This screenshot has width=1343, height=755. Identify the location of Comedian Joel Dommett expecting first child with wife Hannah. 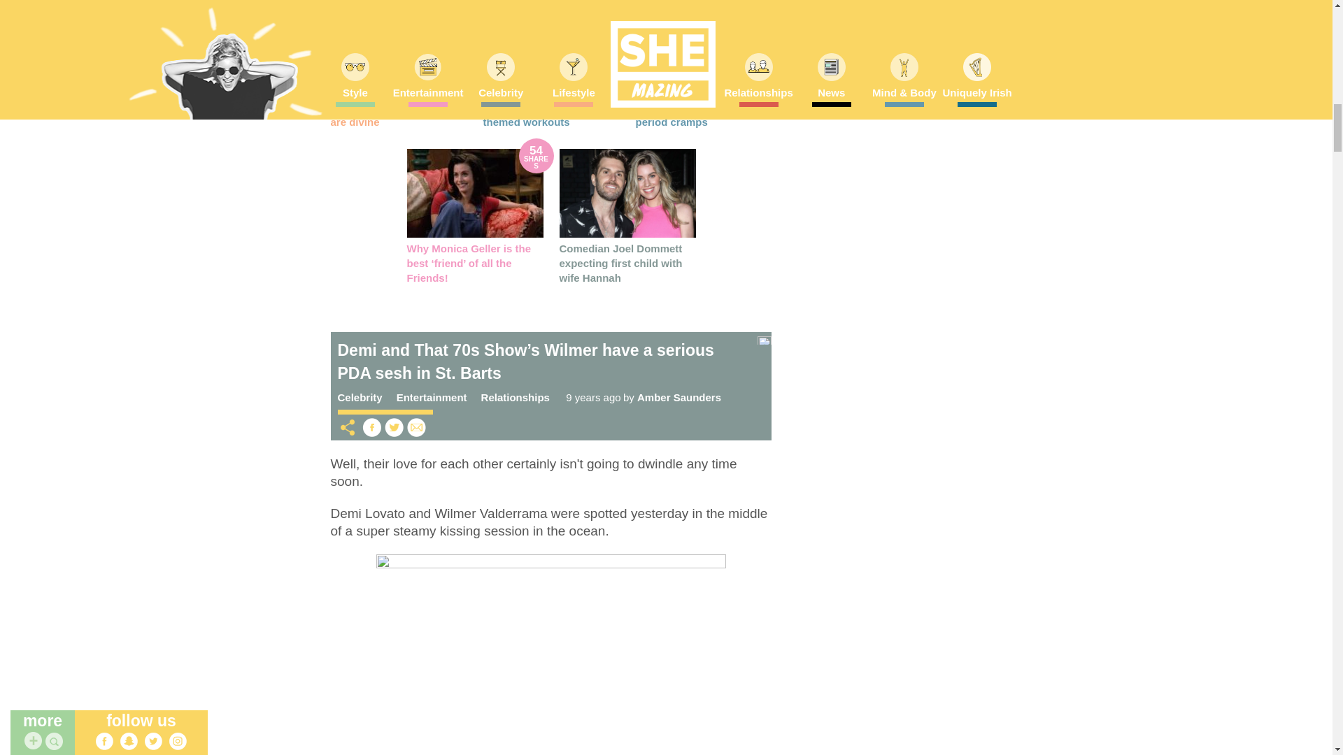
(627, 192).